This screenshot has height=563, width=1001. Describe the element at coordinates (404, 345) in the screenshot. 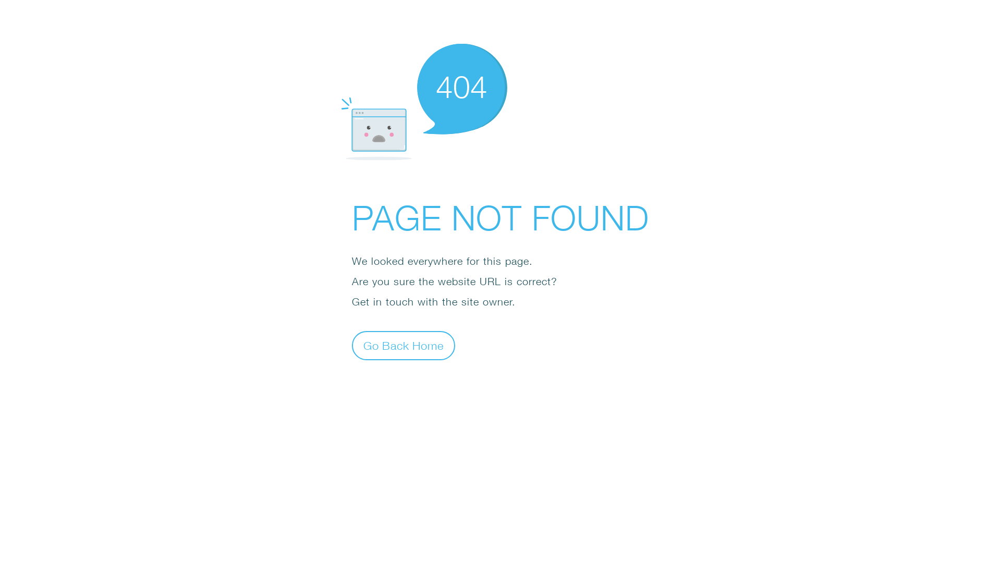

I see `Go Back Home` at that location.